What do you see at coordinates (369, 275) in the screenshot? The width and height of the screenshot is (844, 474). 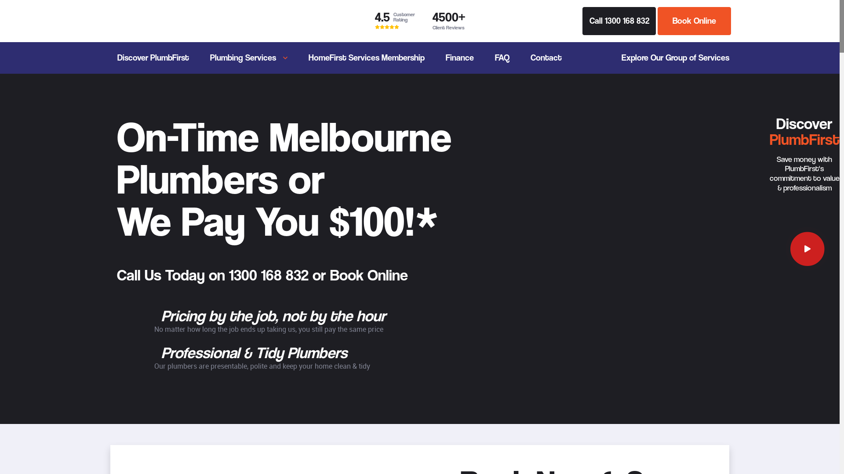 I see `Book Online` at bounding box center [369, 275].